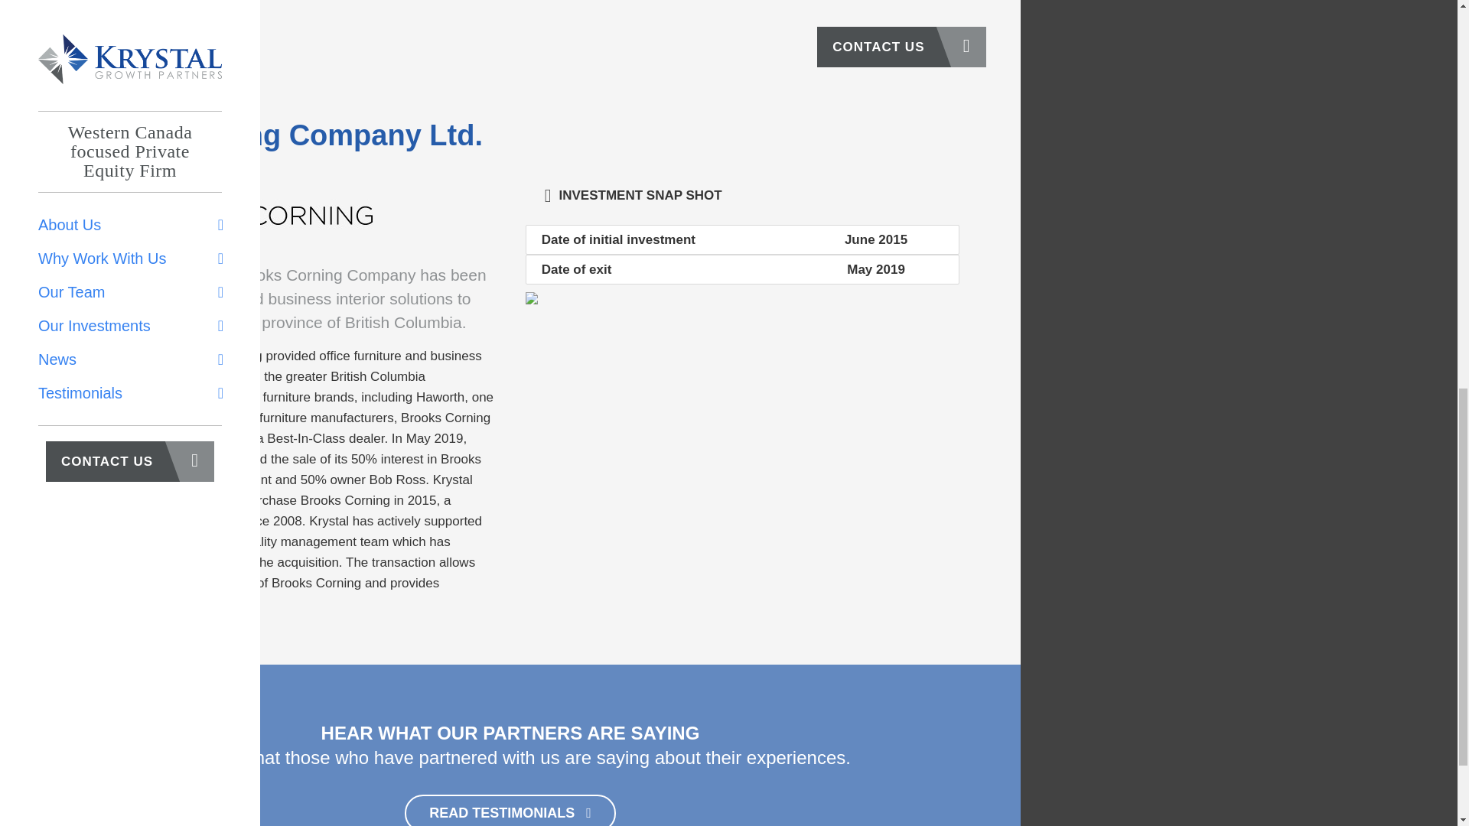 This screenshot has height=826, width=1469. Describe the element at coordinates (510, 810) in the screenshot. I see `READ TESTIMONIALS` at that location.